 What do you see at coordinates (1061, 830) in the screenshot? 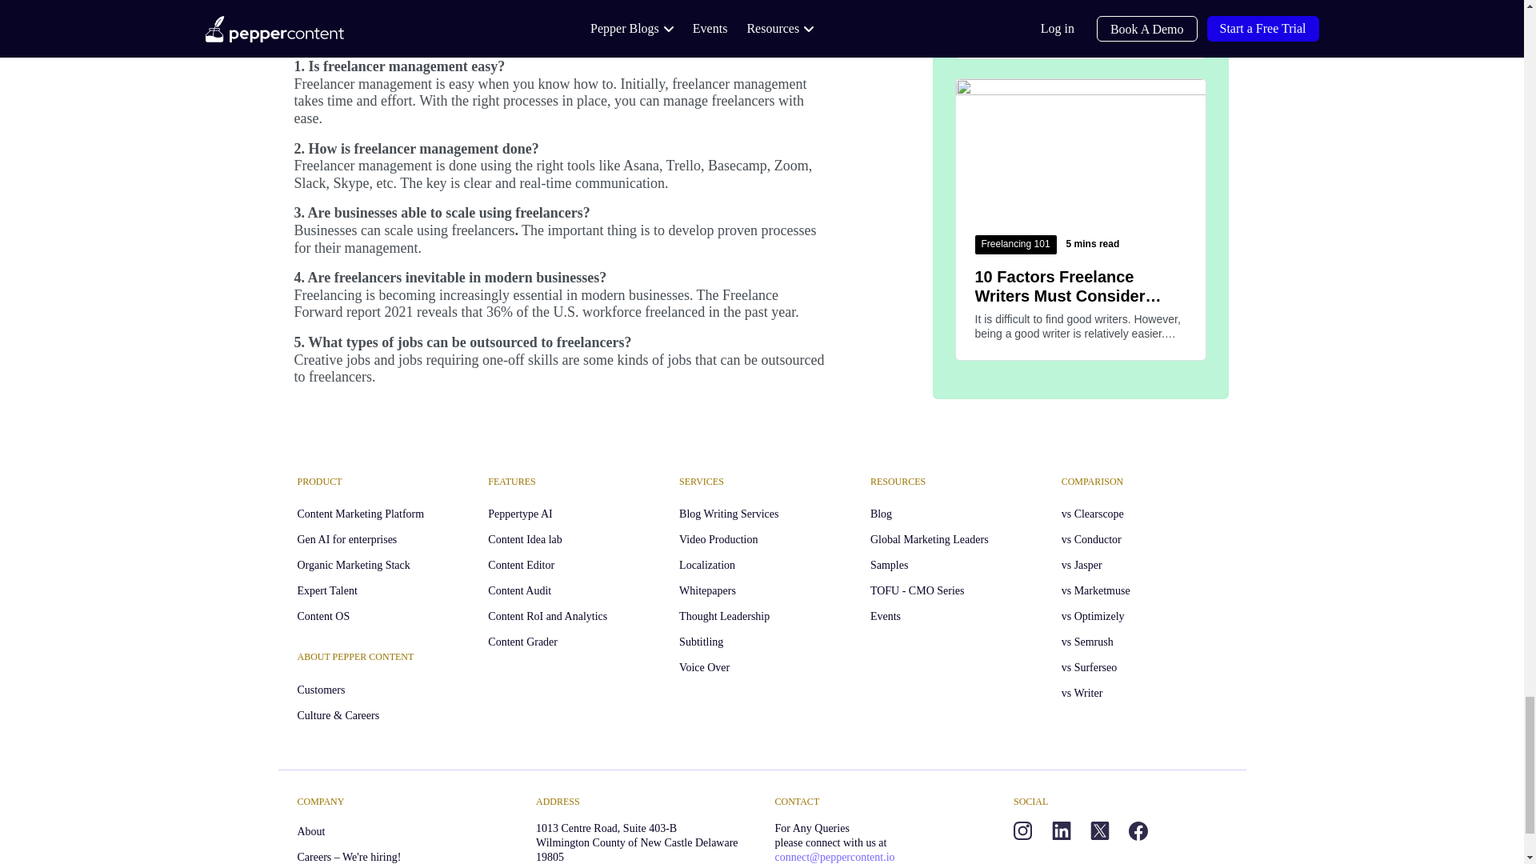
I see `linkedin` at bounding box center [1061, 830].